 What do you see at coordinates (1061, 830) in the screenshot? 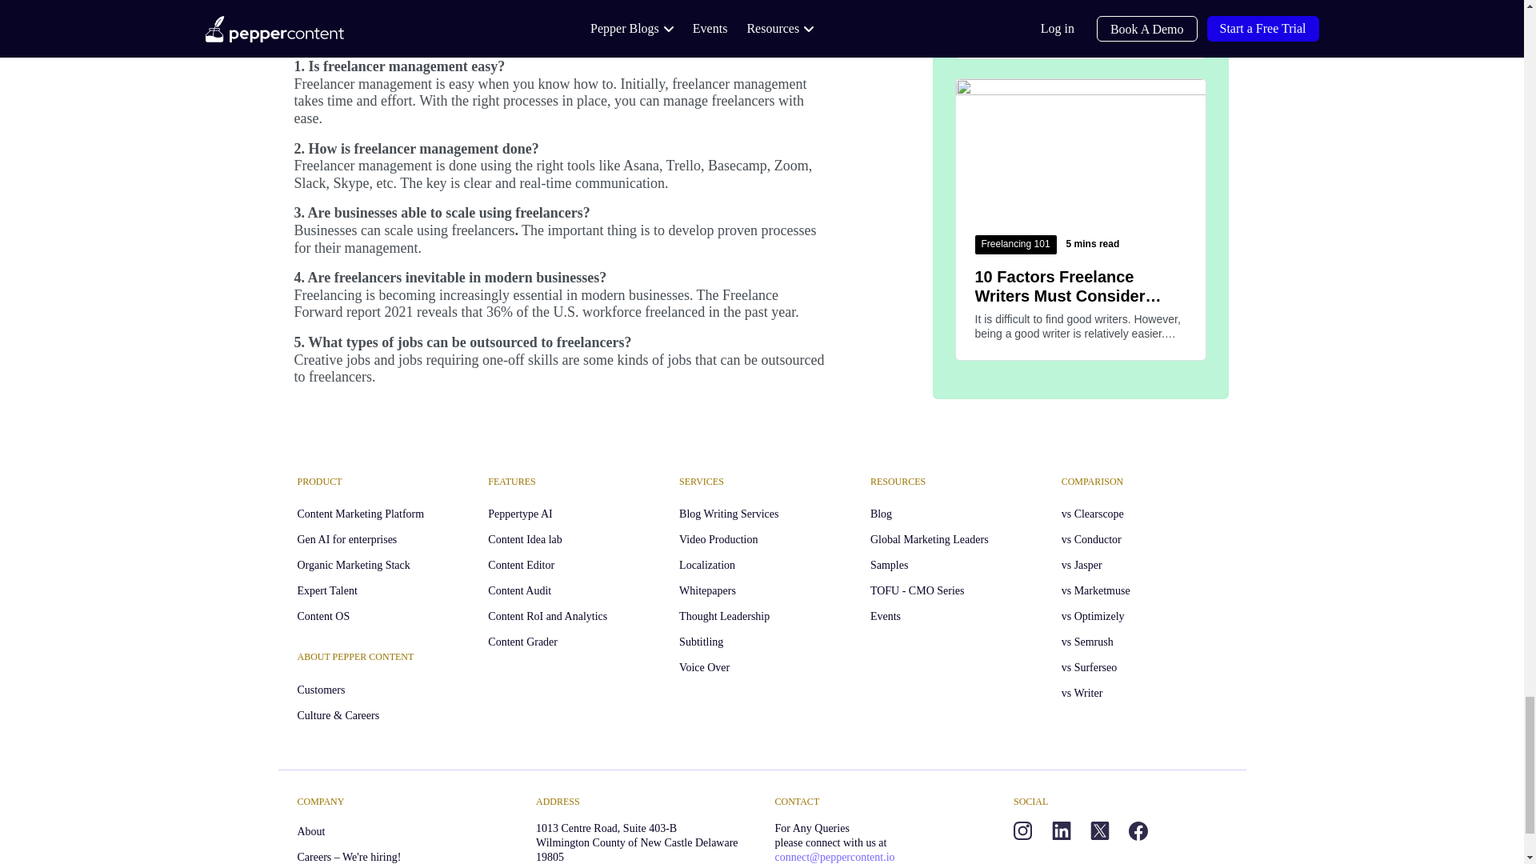
I see `linkedin` at bounding box center [1061, 830].